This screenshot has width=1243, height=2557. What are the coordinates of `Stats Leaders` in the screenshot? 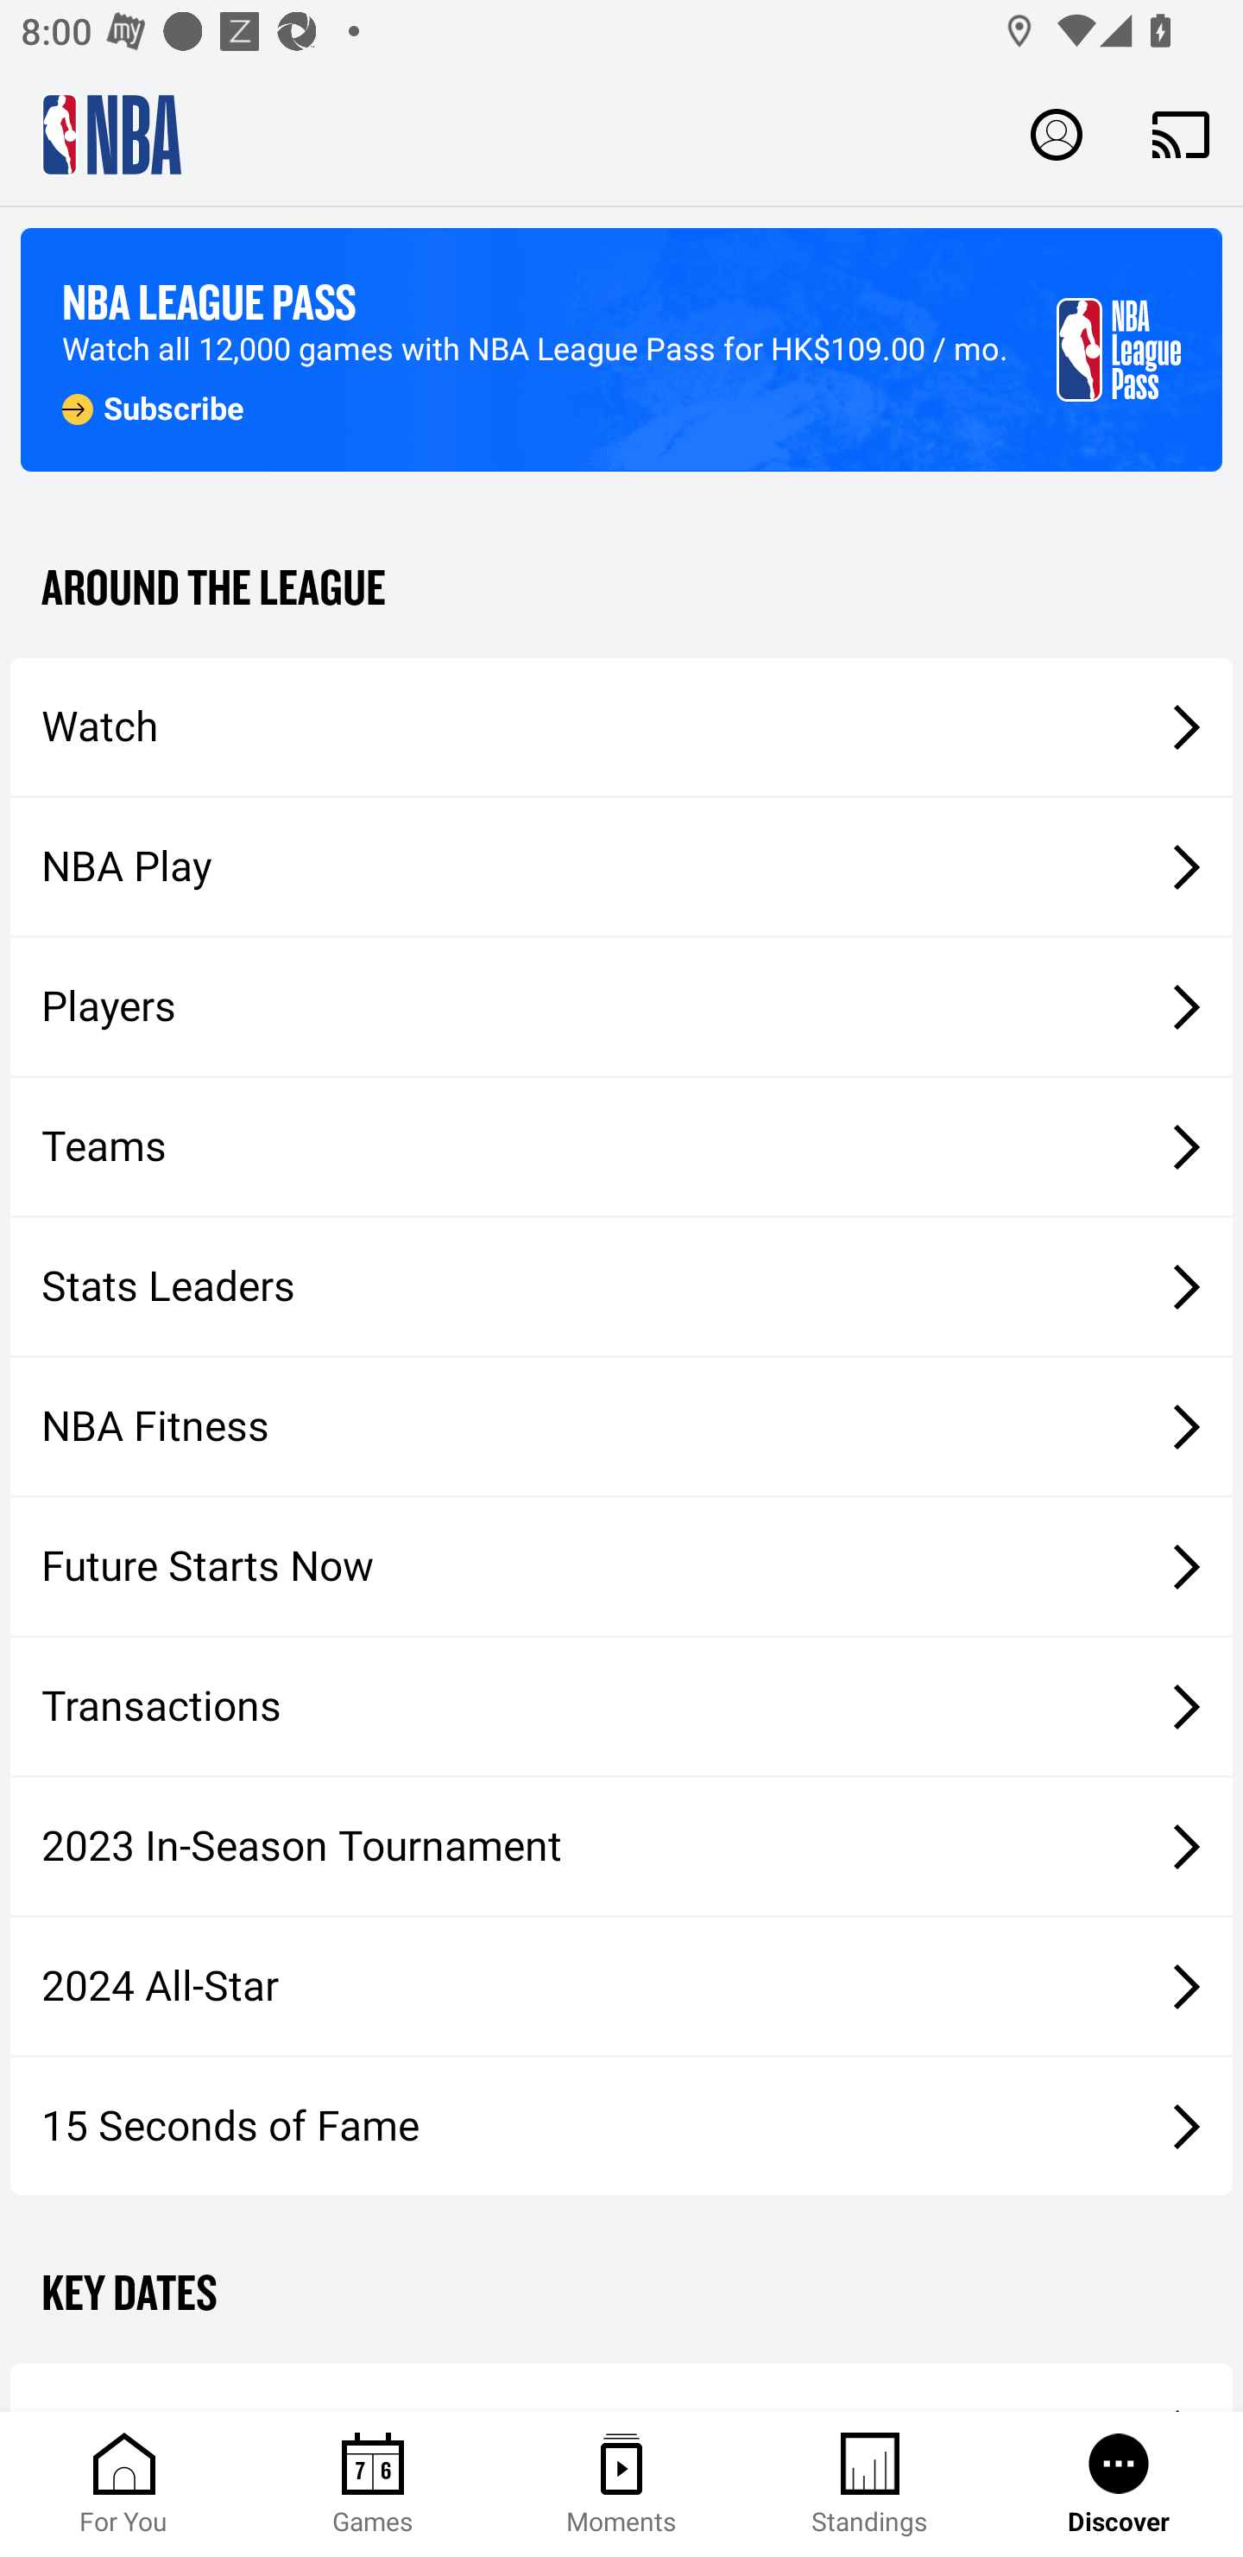 It's located at (621, 1285).